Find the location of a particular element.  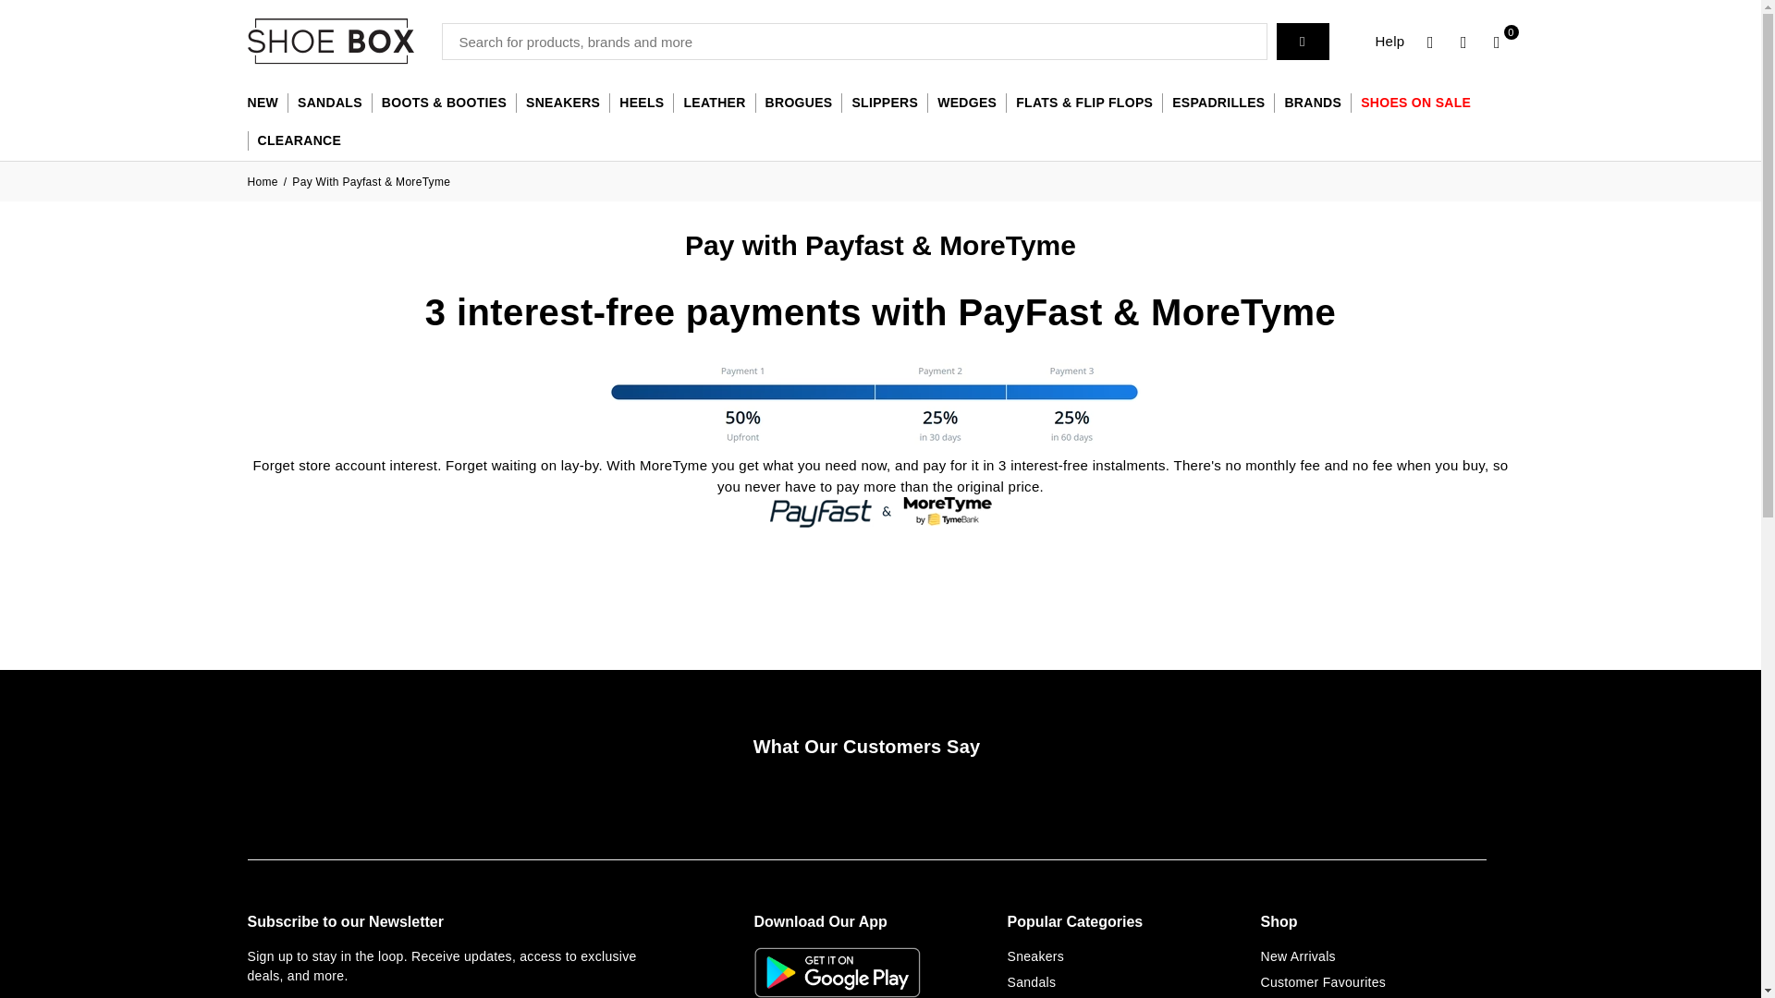

ESPADRILLES is located at coordinates (1218, 103).